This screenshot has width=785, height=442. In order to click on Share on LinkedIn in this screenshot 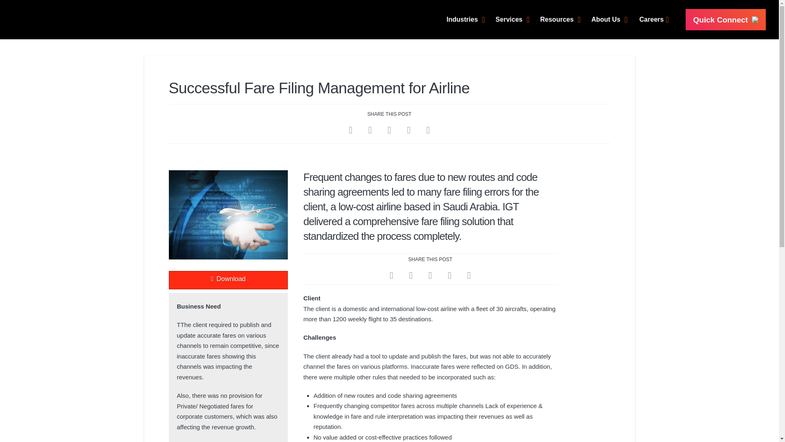, I will do `click(430, 275)`.